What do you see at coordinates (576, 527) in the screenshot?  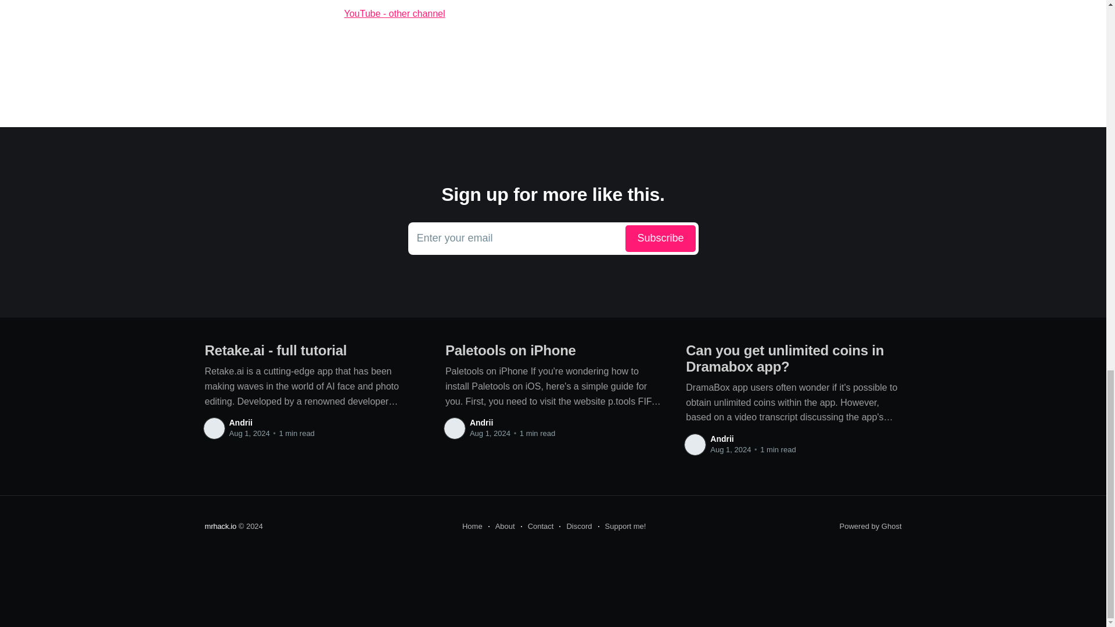 I see `Discord` at bounding box center [576, 527].